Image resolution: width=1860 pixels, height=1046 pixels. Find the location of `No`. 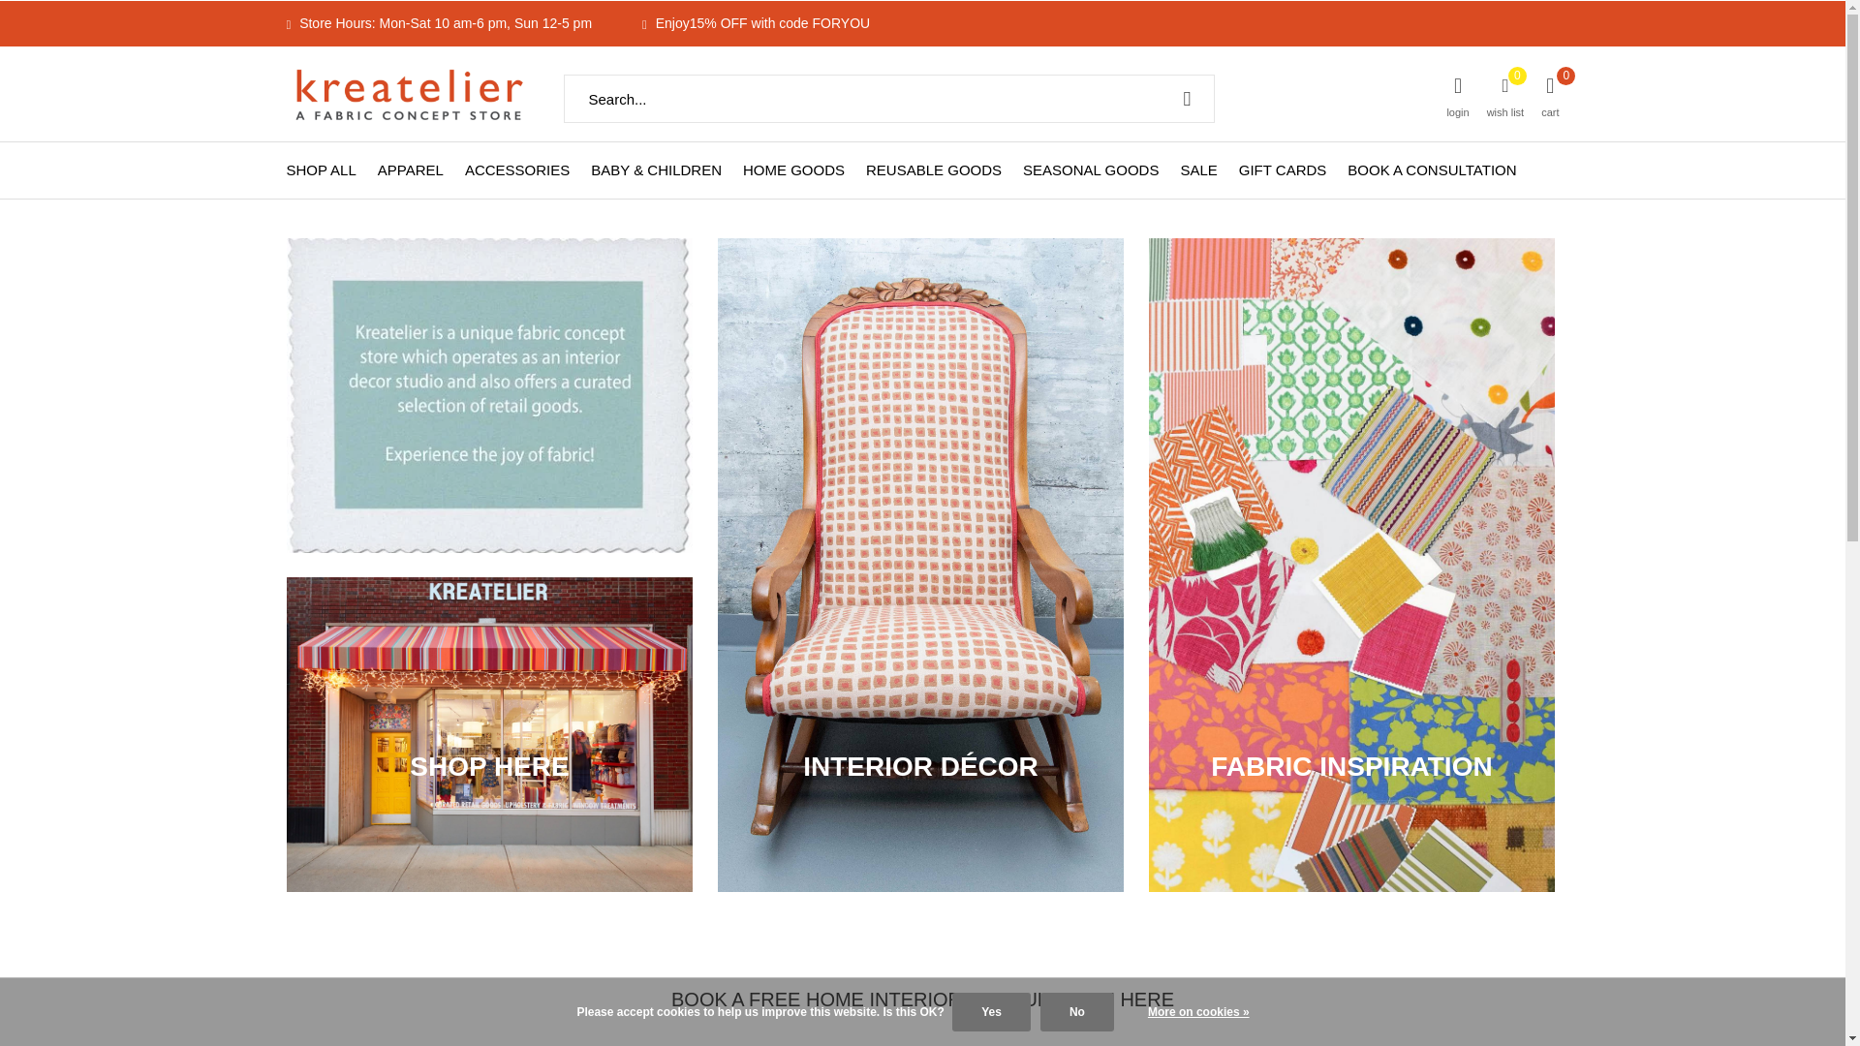

No is located at coordinates (1077, 1011).